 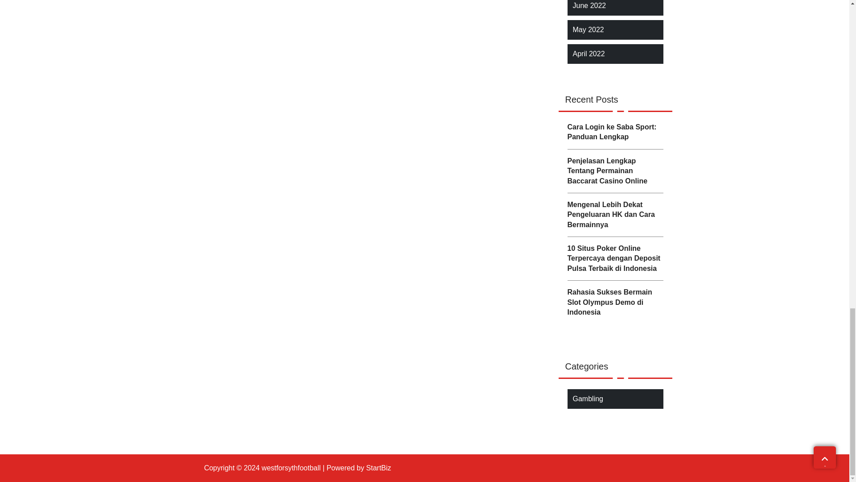 I want to click on May 2022, so click(x=588, y=29).